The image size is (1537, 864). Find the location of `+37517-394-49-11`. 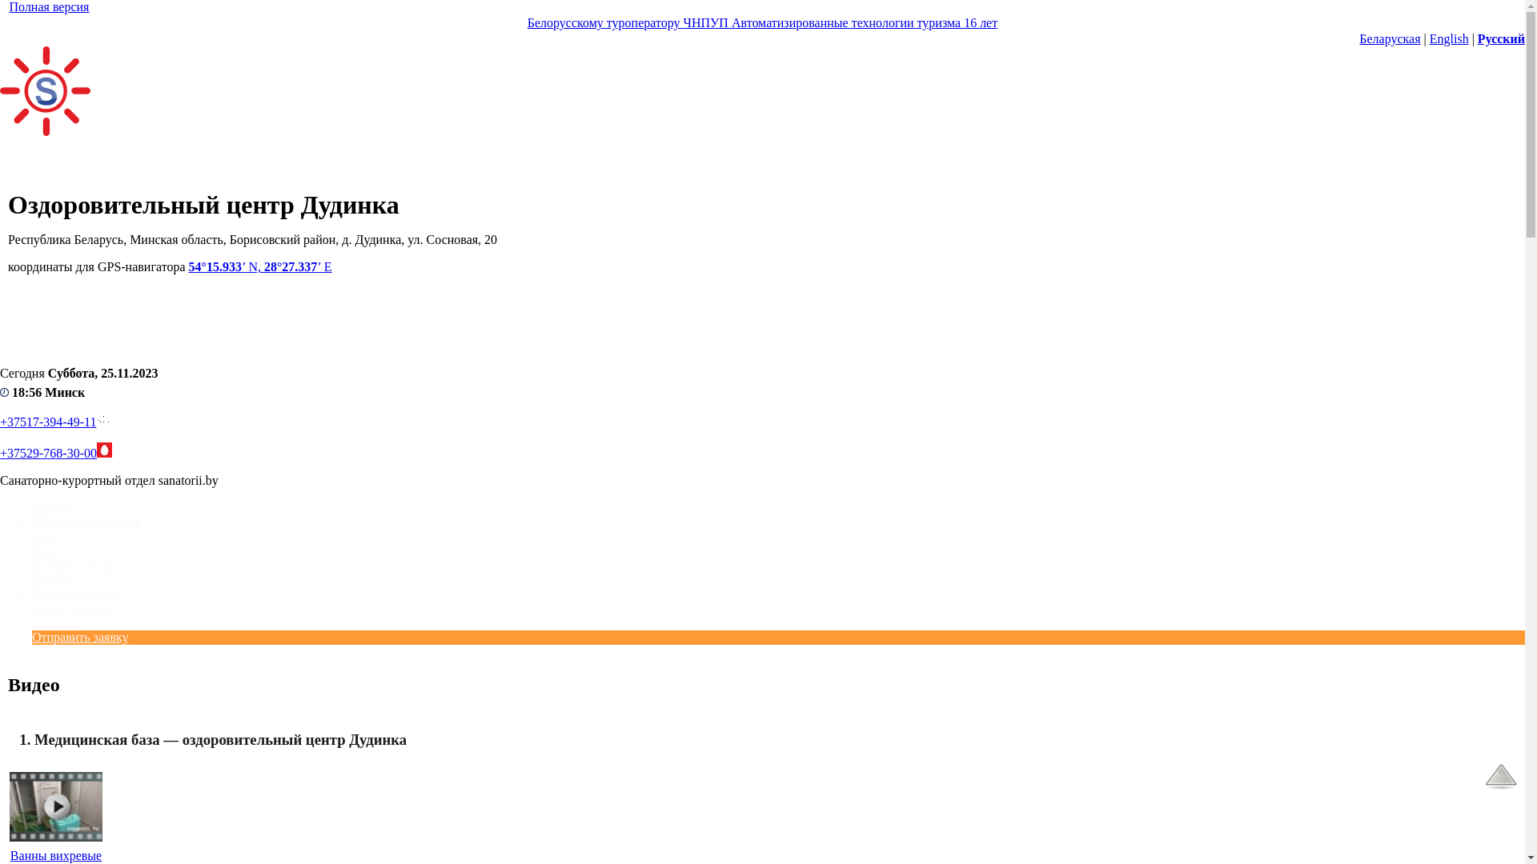

+37517-394-49-11 is located at coordinates (48, 422).